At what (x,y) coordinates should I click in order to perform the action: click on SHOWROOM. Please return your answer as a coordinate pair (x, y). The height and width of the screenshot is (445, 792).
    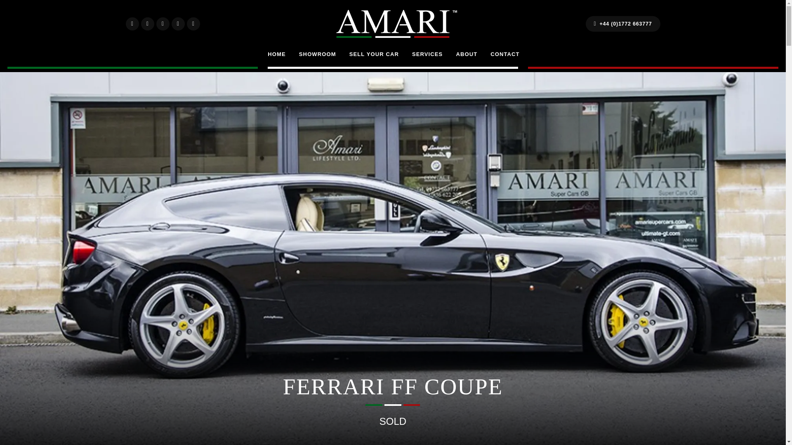
    Looking at the image, I should click on (318, 54).